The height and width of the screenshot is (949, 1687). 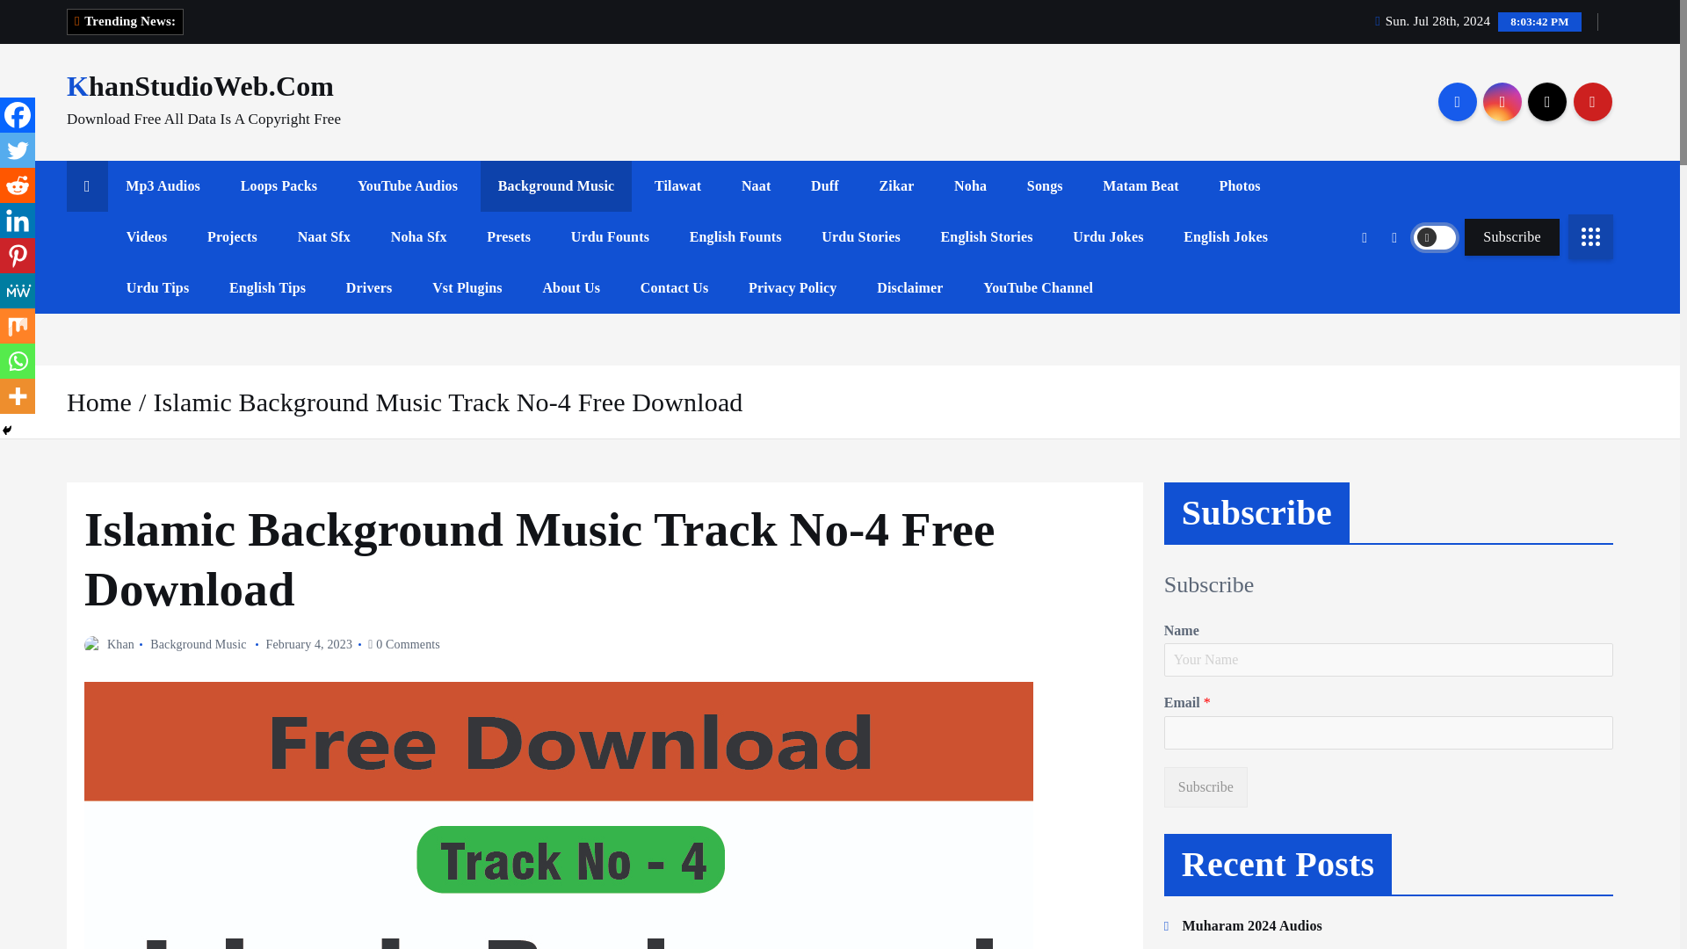 What do you see at coordinates (861, 237) in the screenshot?
I see `Urdu Stories` at bounding box center [861, 237].